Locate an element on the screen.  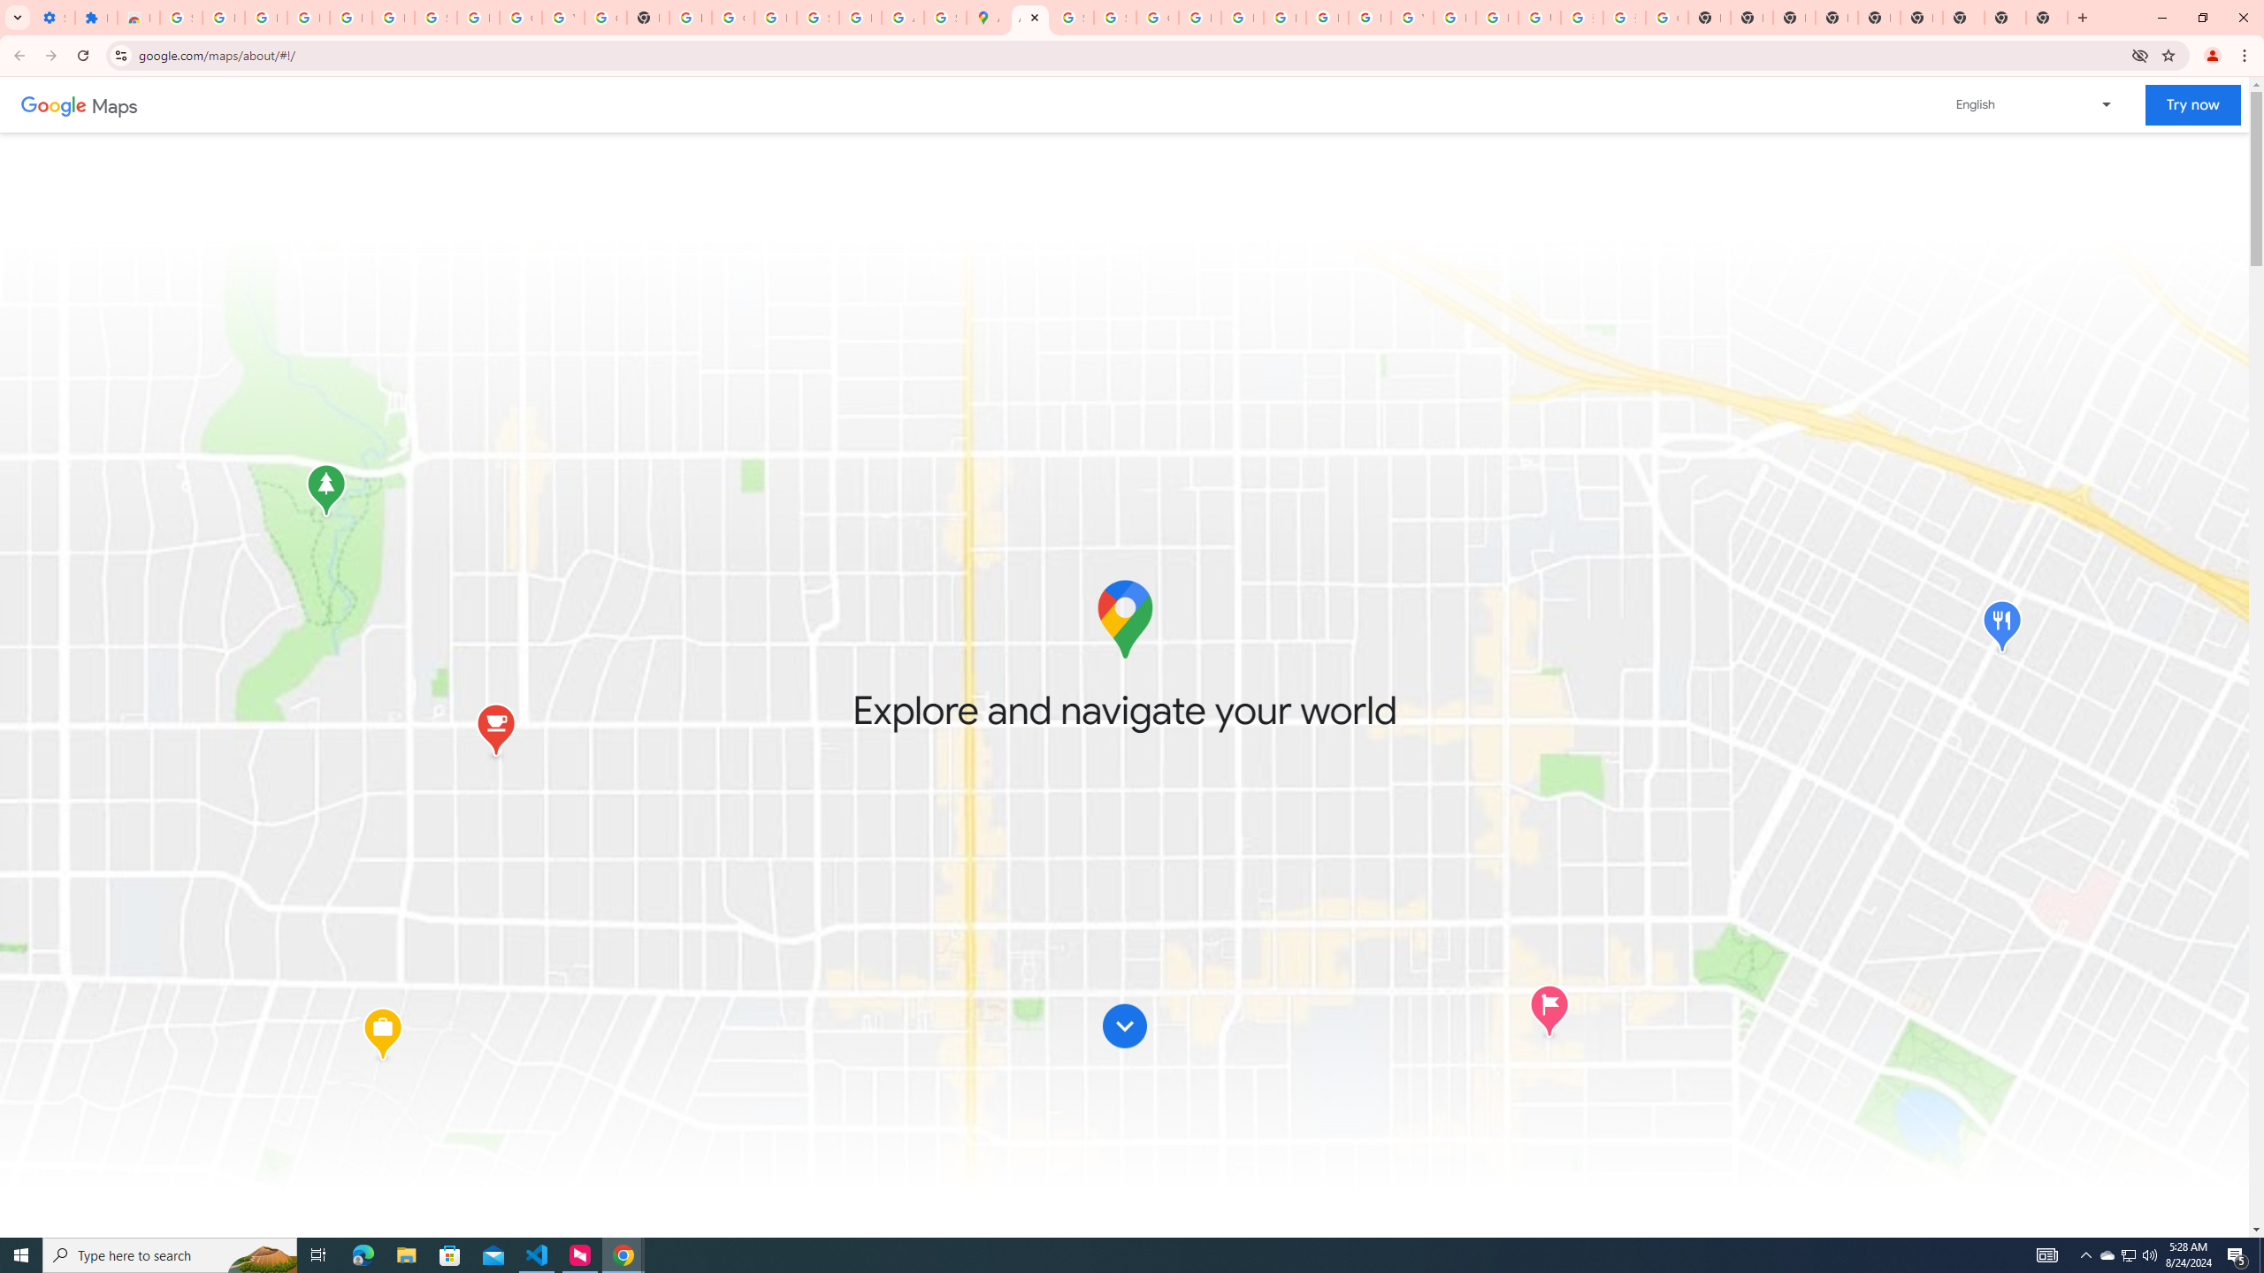
Learn how to find your photos - Google Photos Help is located at coordinates (350, 18).